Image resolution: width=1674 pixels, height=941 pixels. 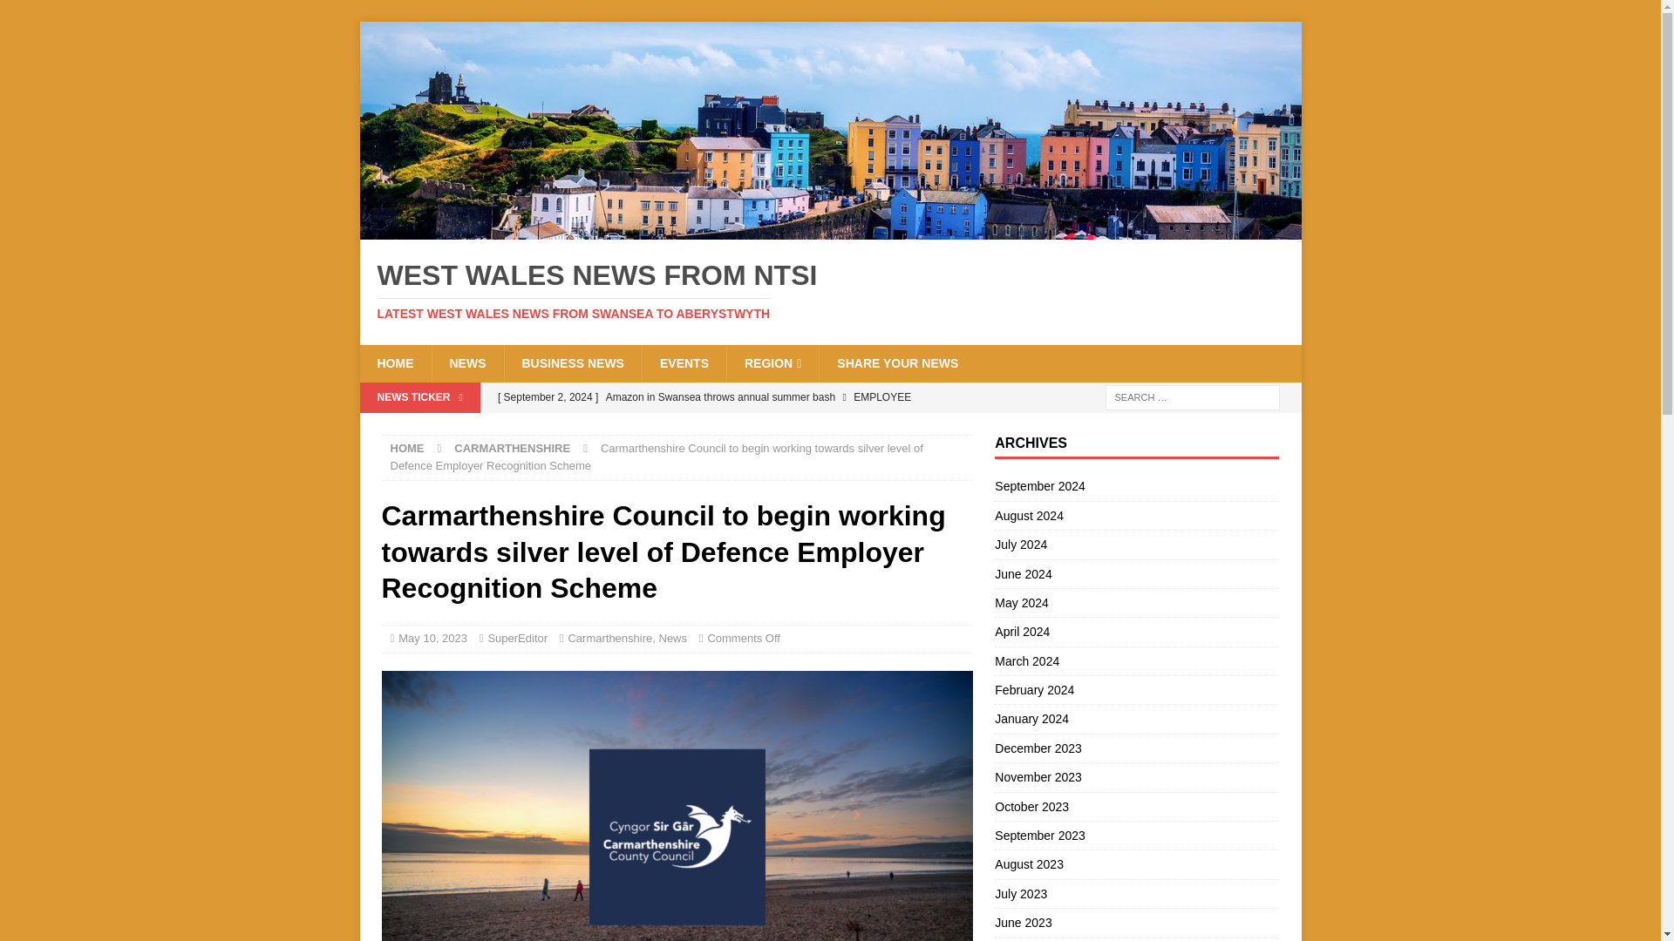 What do you see at coordinates (772, 363) in the screenshot?
I see `REGION` at bounding box center [772, 363].